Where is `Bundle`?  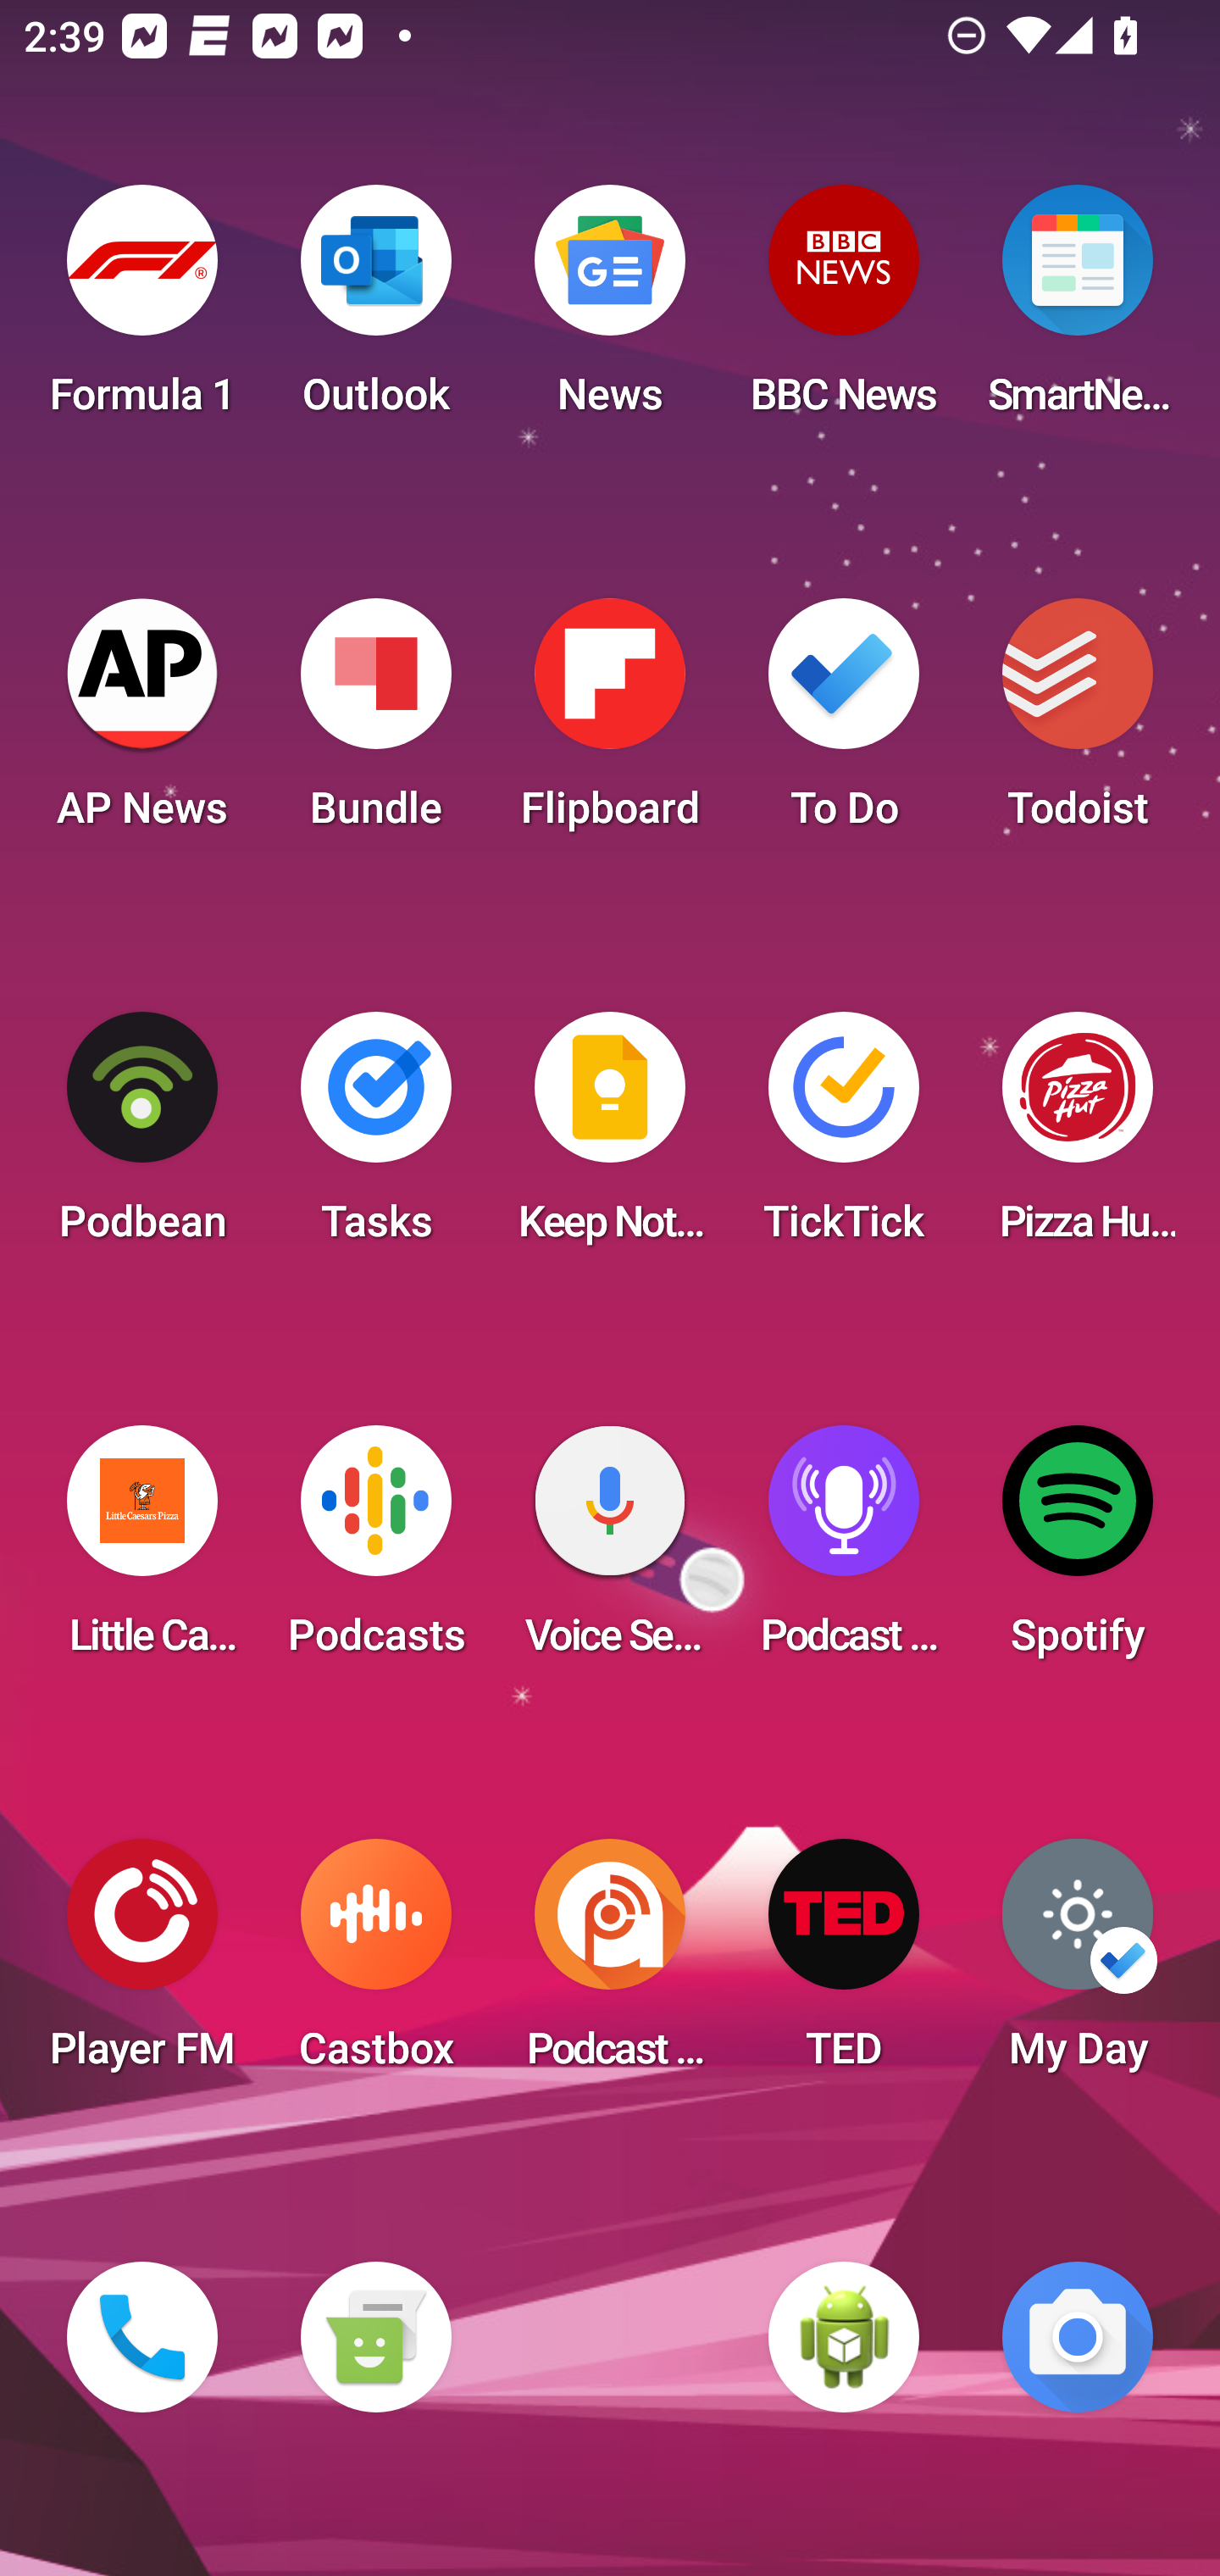 Bundle is located at coordinates (375, 724).